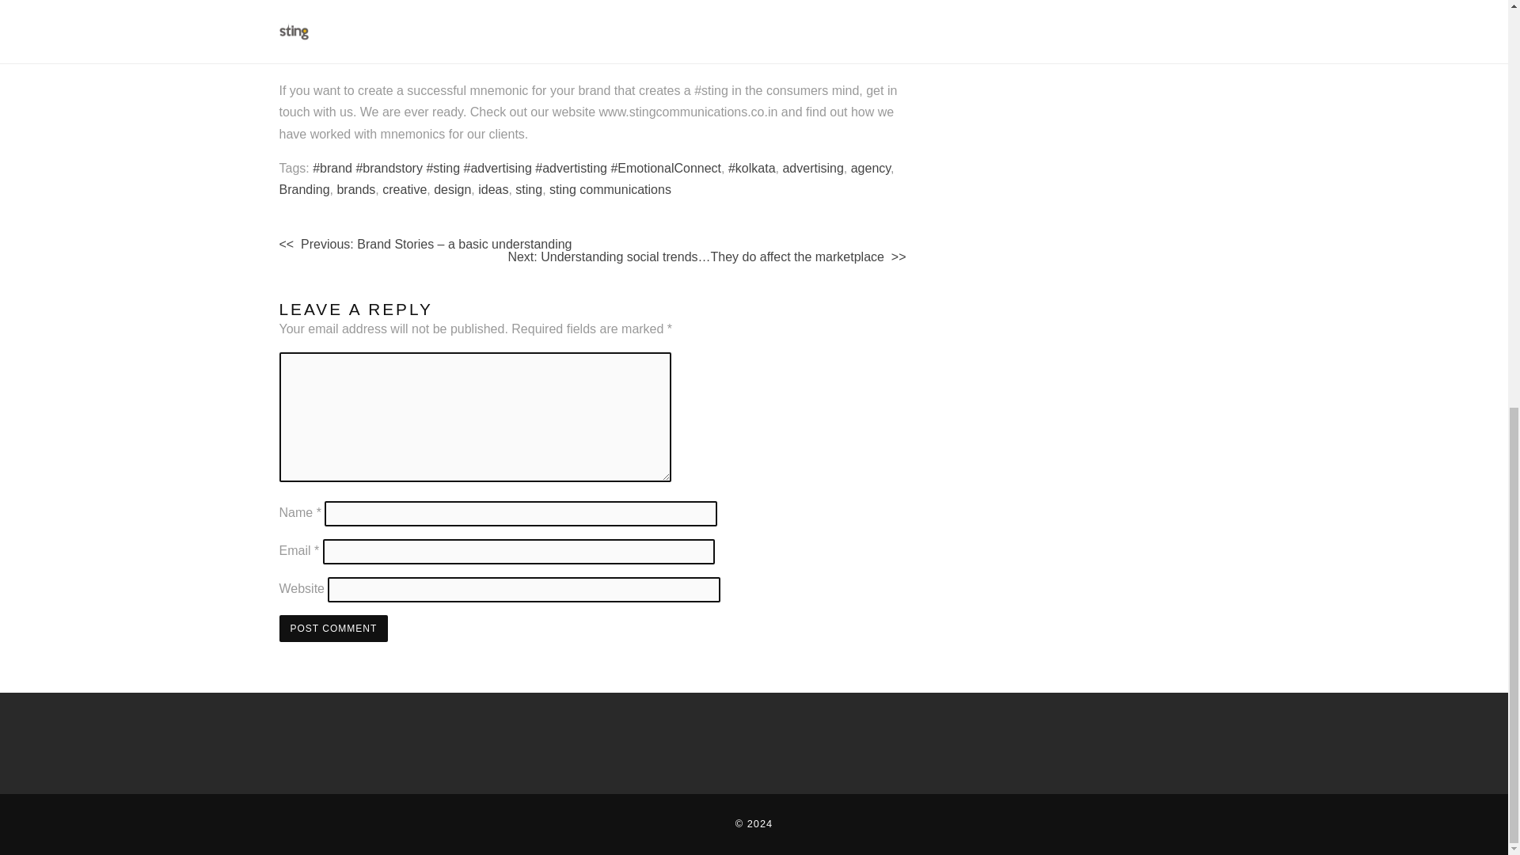  What do you see at coordinates (492, 190) in the screenshot?
I see `ideas` at bounding box center [492, 190].